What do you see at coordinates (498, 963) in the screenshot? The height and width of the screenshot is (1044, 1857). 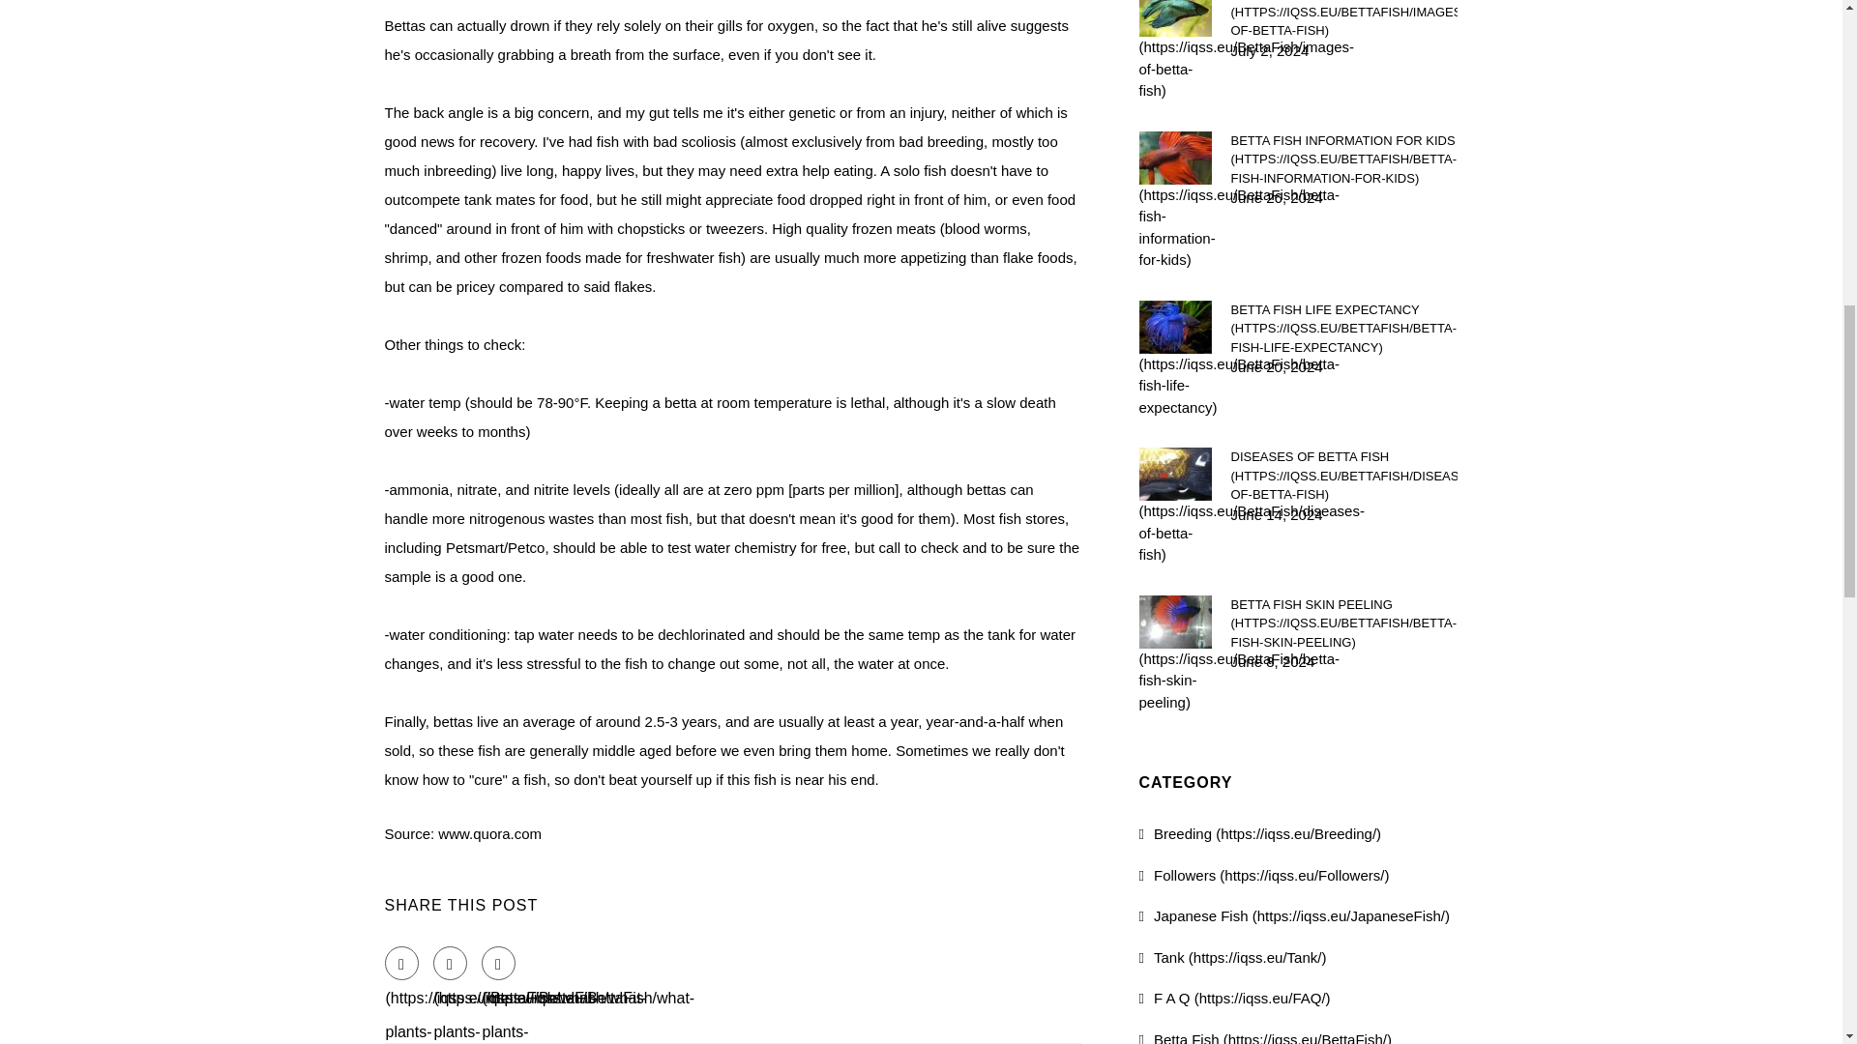 I see `Google Plus` at bounding box center [498, 963].